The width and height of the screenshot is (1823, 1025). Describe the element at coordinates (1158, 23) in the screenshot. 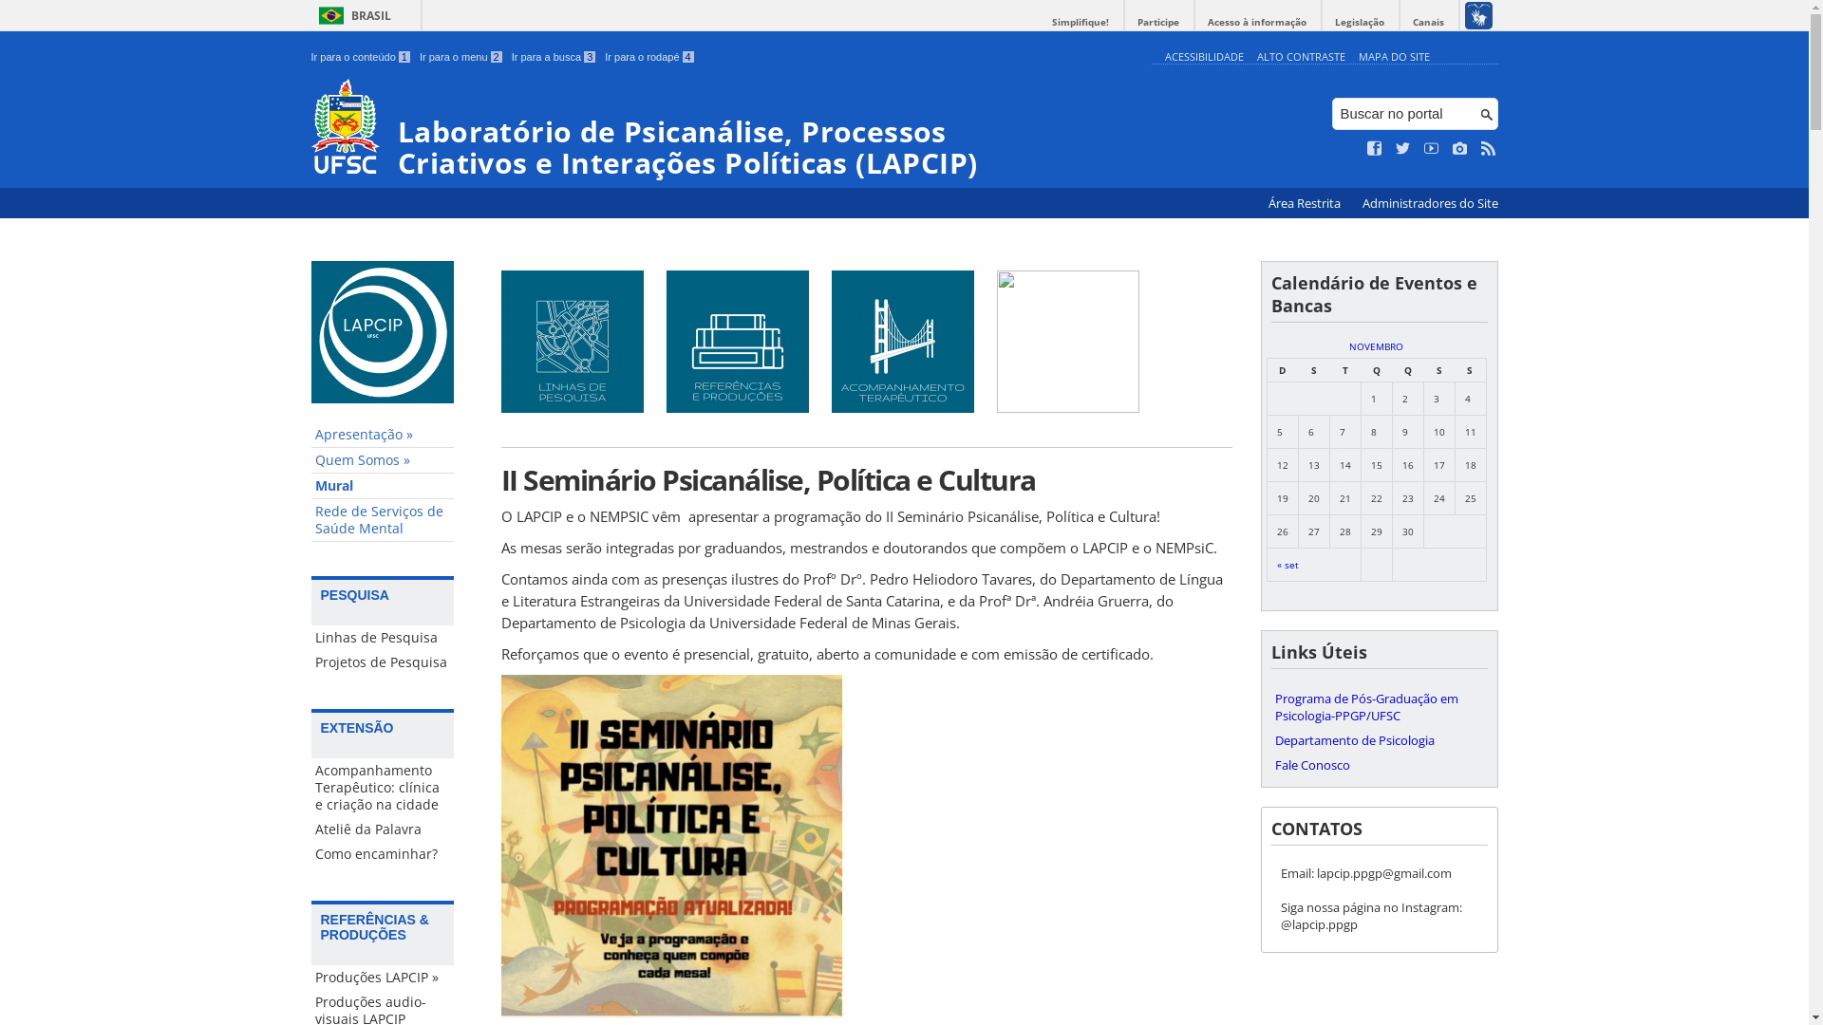

I see `Participe` at that location.